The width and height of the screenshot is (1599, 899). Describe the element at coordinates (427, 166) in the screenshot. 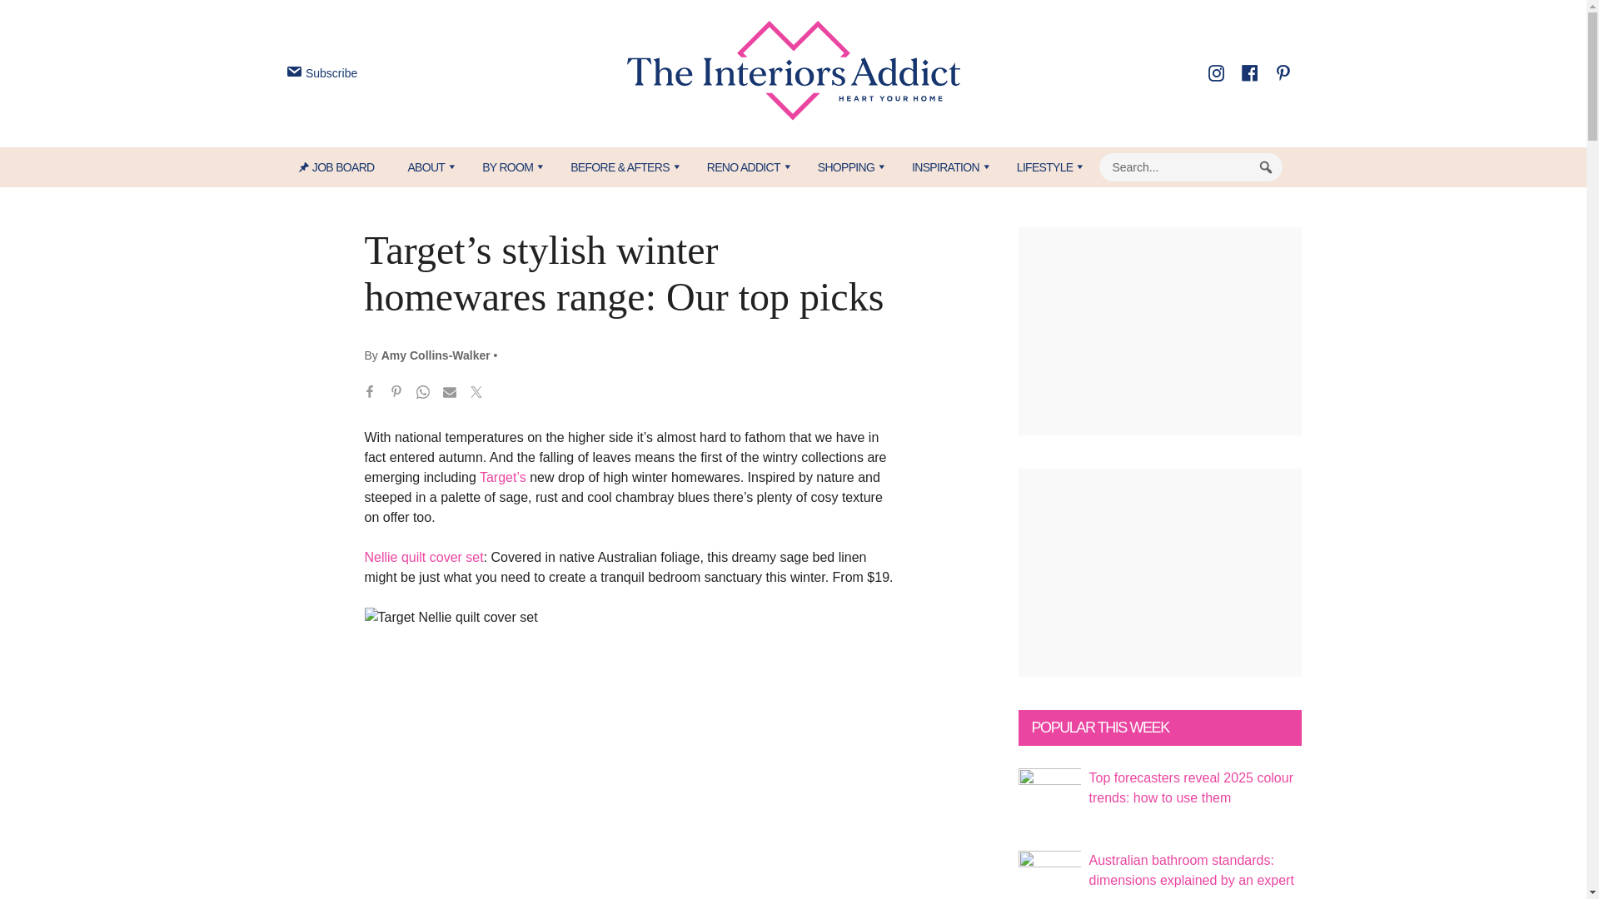

I see `ABOUT` at that location.